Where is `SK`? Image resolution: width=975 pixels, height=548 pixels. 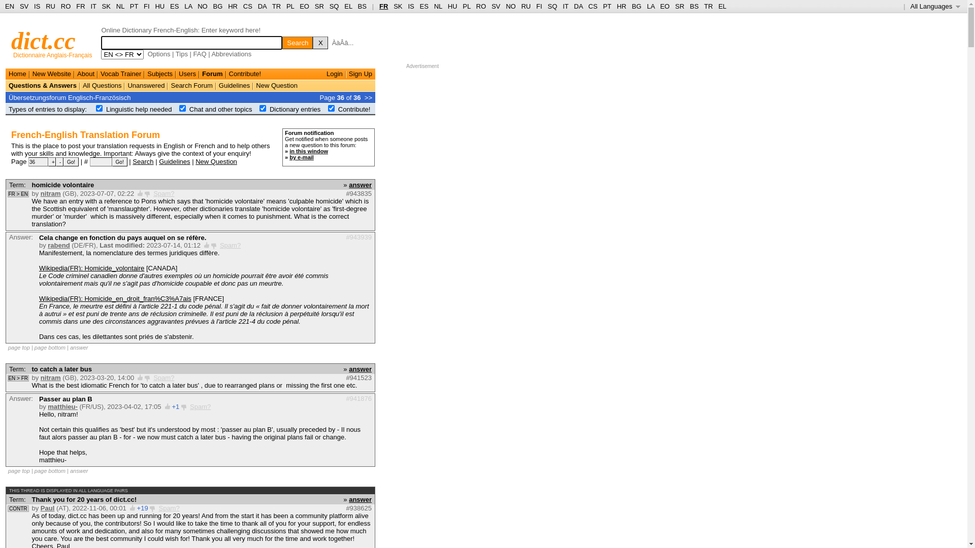 SK is located at coordinates (398, 6).